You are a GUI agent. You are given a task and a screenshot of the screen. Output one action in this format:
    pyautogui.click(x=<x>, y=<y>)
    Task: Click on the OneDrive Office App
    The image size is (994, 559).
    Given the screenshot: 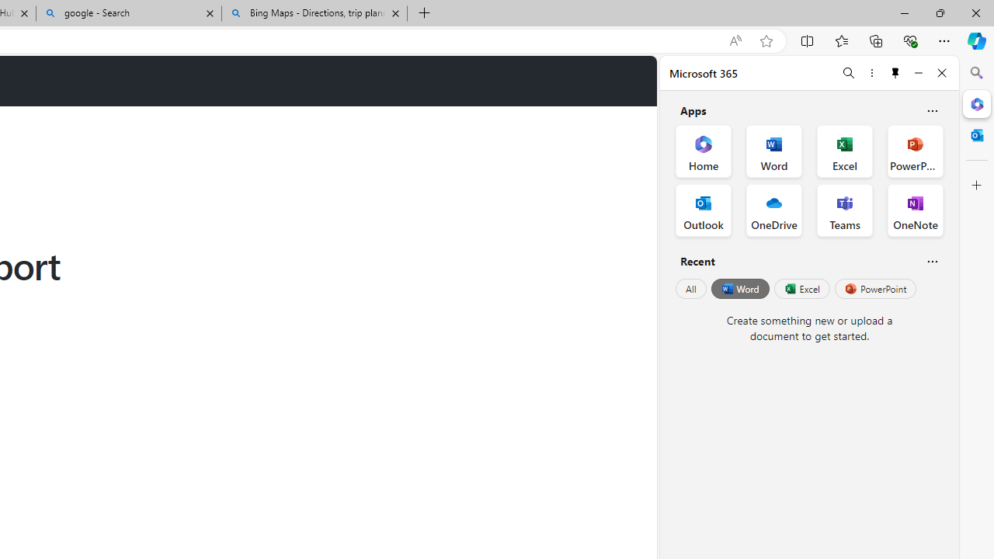 What is the action you would take?
    pyautogui.click(x=773, y=210)
    